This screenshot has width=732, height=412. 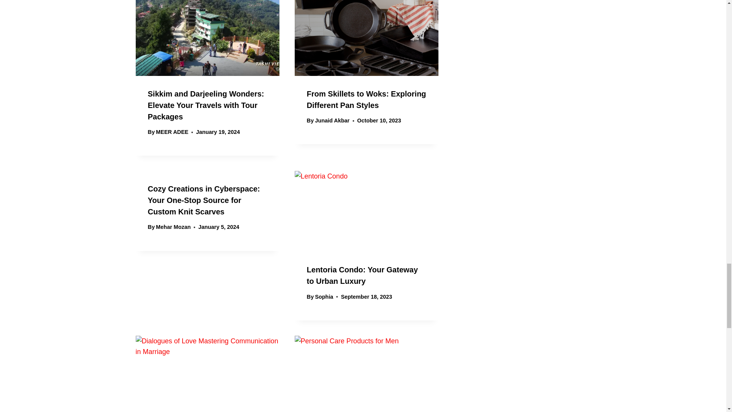 What do you see at coordinates (332, 121) in the screenshot?
I see `Junaid Akbar` at bounding box center [332, 121].